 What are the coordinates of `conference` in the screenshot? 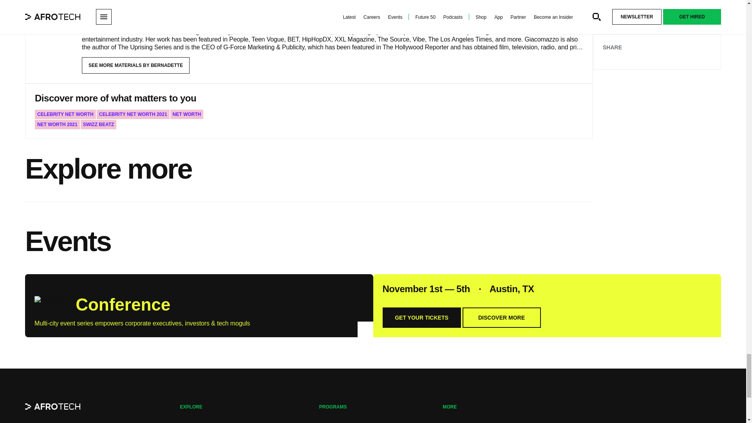 It's located at (53, 303).